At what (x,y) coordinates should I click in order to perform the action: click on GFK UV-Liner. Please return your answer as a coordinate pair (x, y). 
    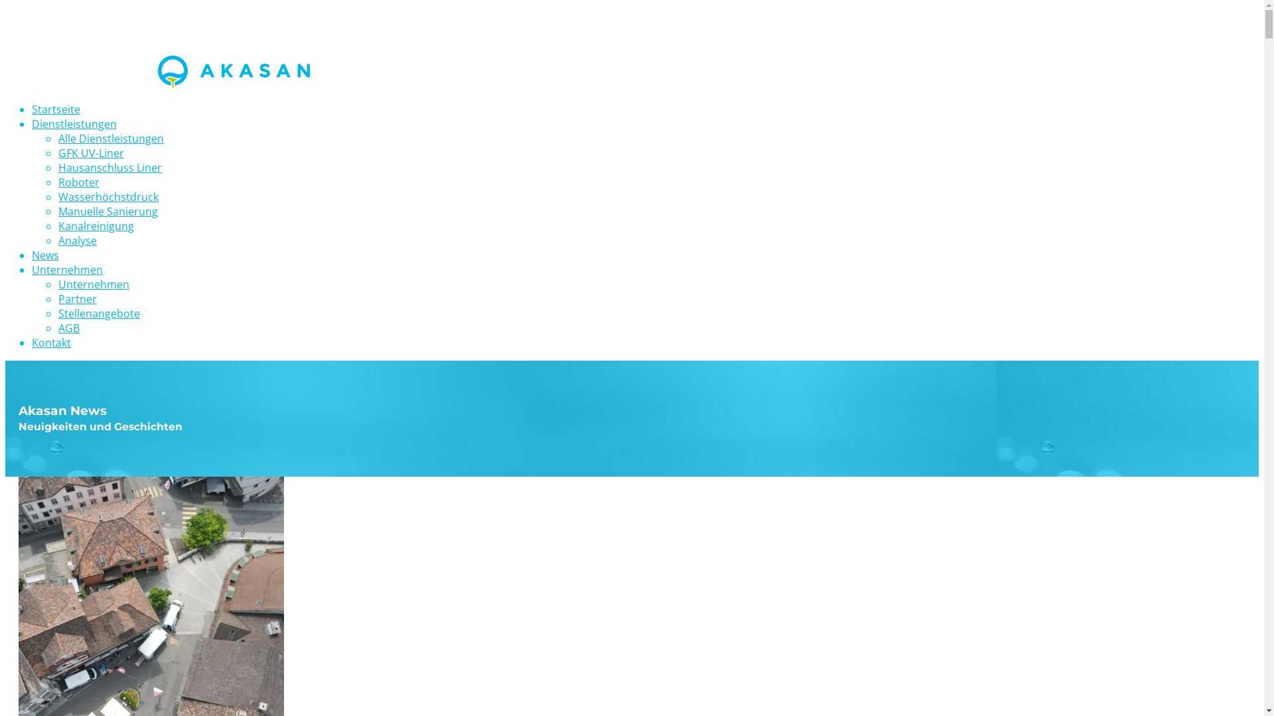
    Looking at the image, I should click on (92, 153).